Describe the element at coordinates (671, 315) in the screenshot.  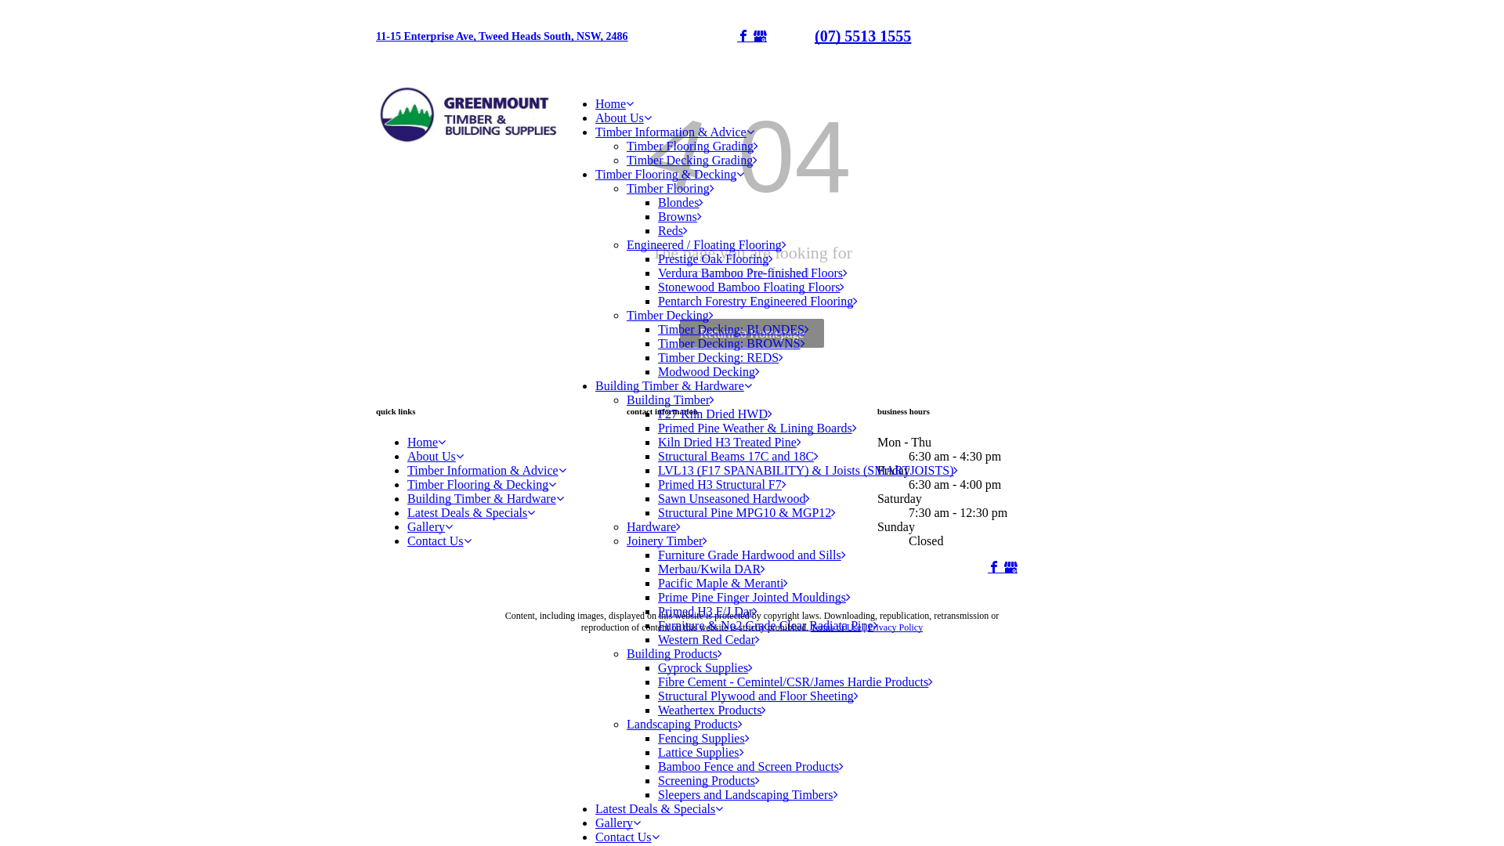
I see `Timber Decking` at that location.